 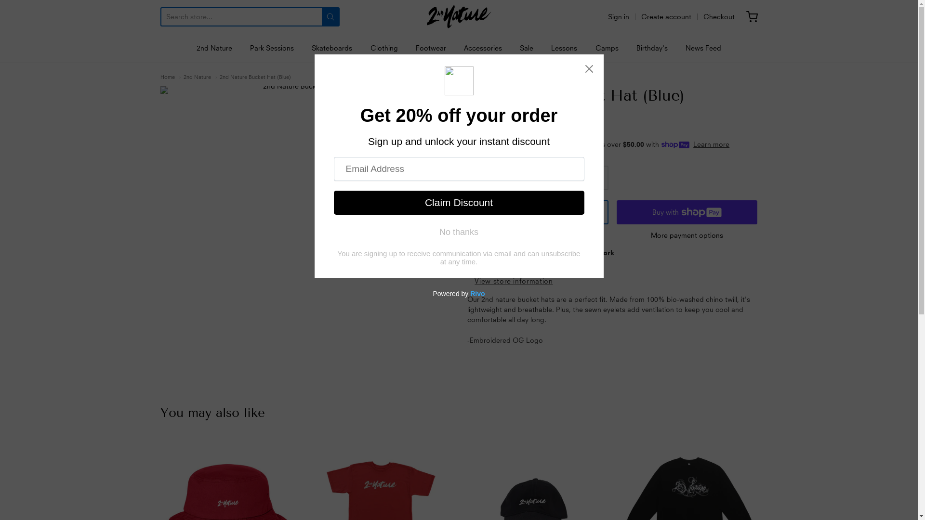 I want to click on 2nd Nature, so click(x=214, y=48).